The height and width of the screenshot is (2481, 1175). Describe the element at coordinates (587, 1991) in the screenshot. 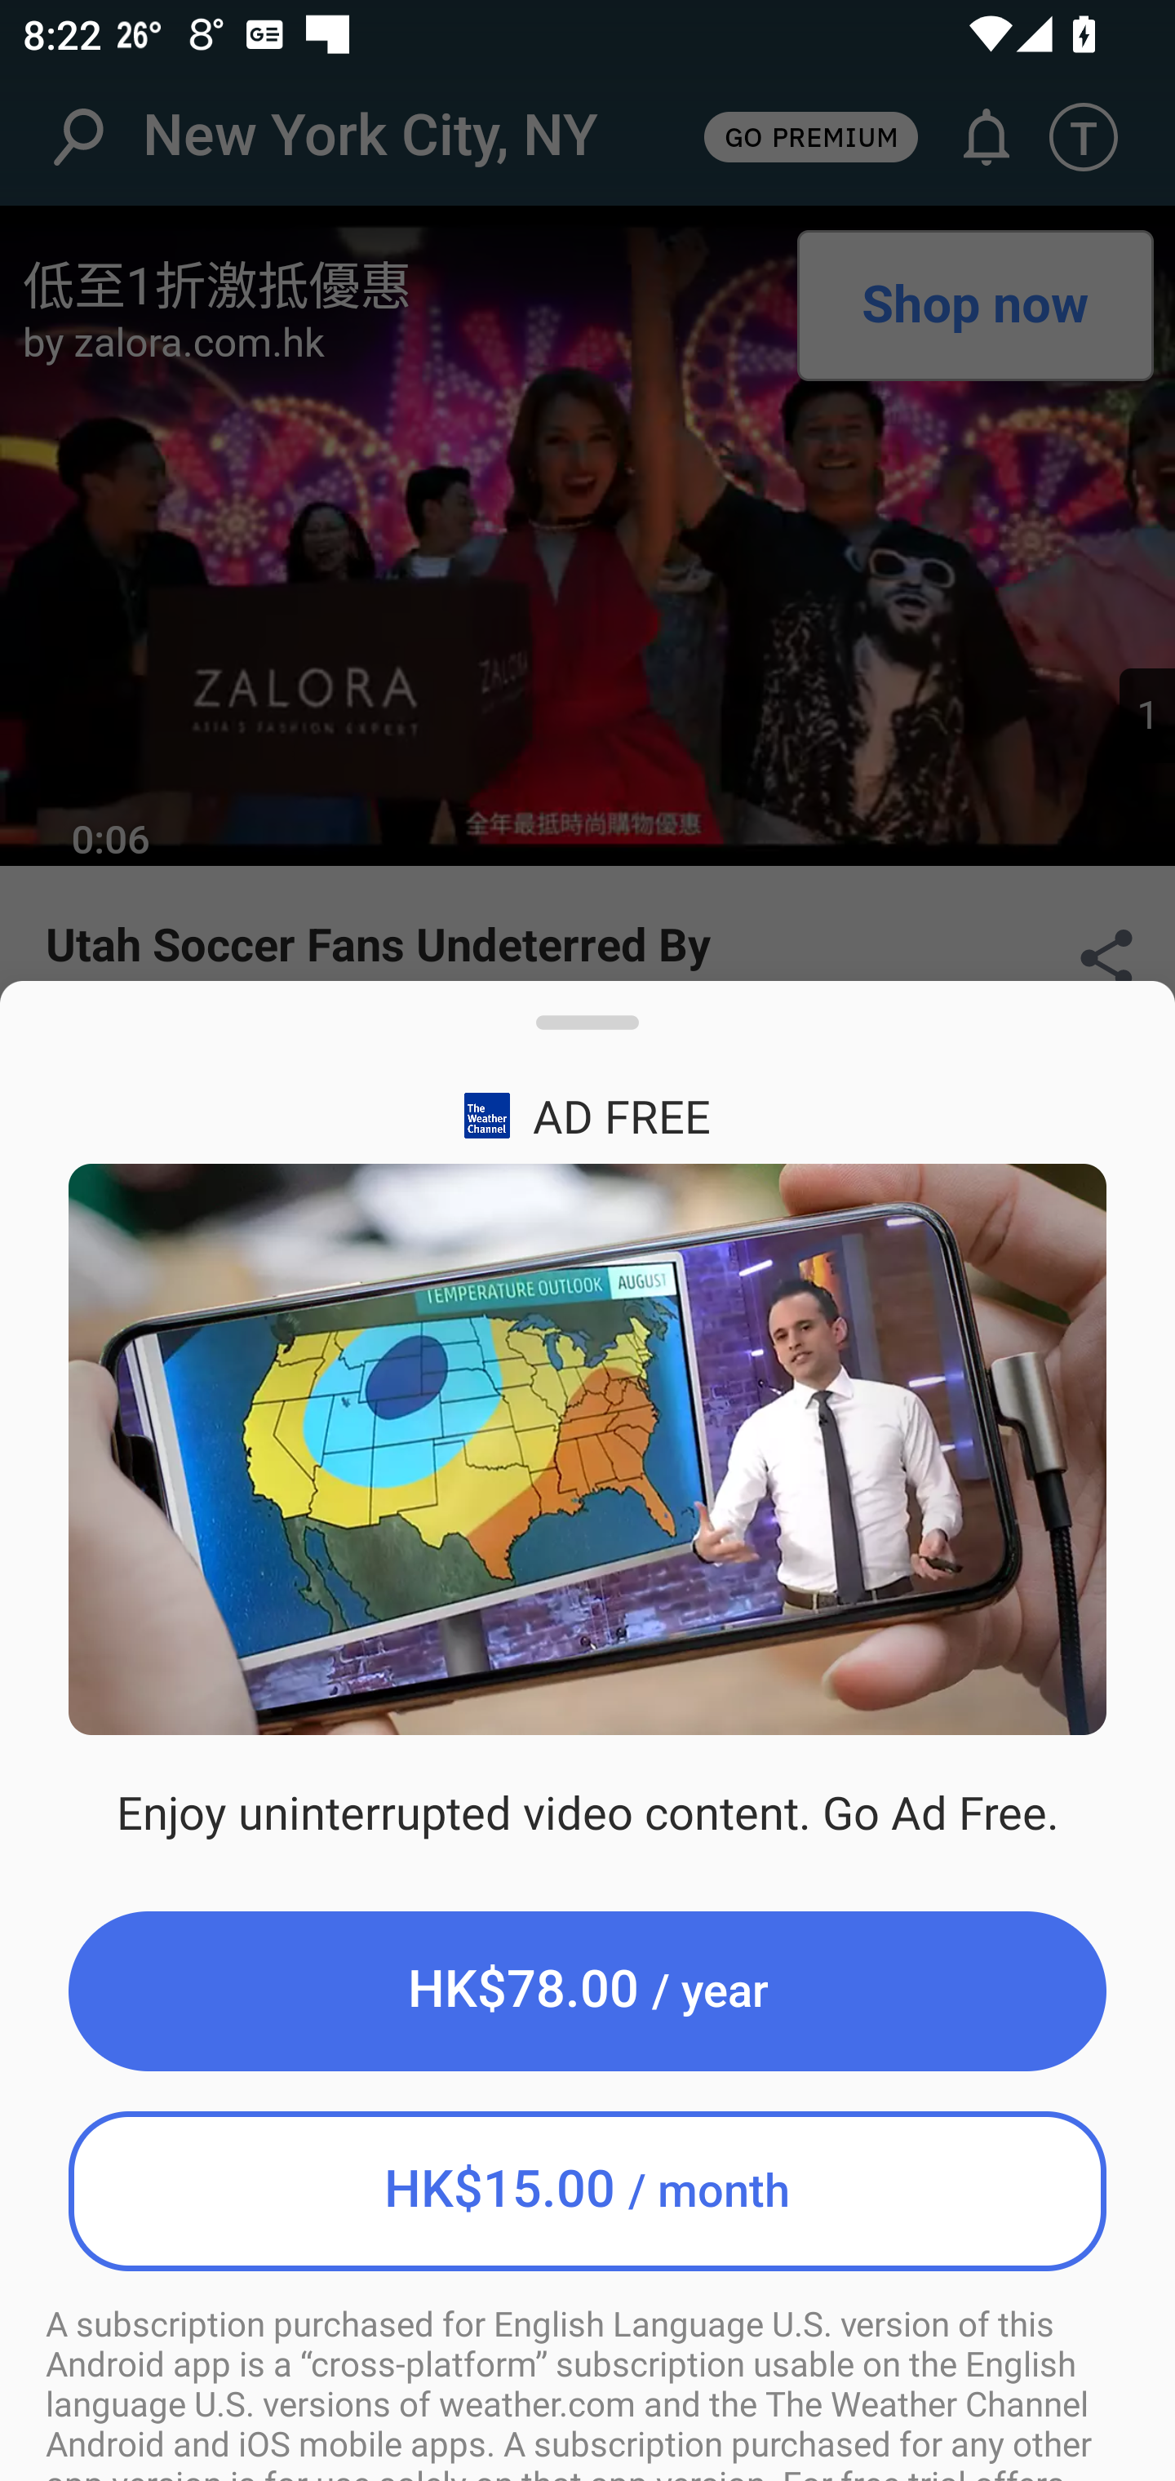

I see `HK$78.00 / year` at that location.